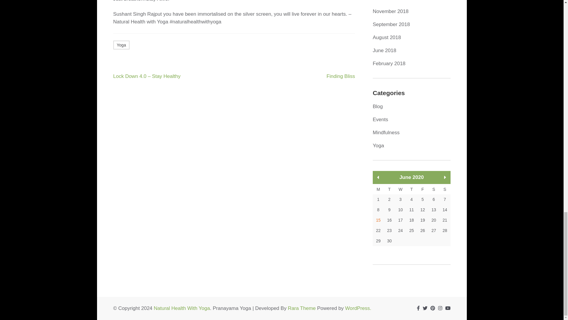  I want to click on Twitter, so click(425, 308).